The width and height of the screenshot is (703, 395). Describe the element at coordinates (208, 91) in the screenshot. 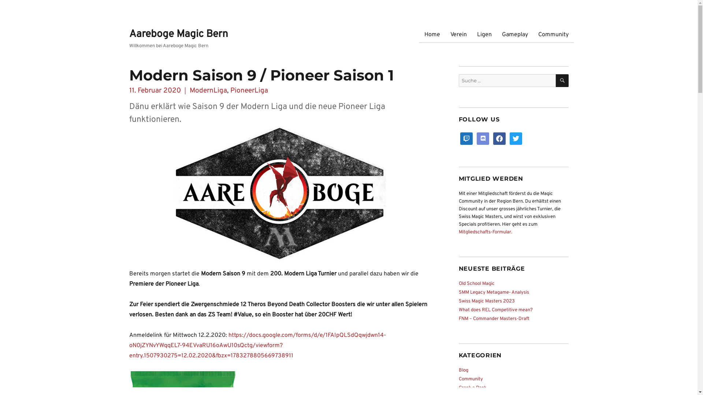

I see `ModernLiga` at that location.